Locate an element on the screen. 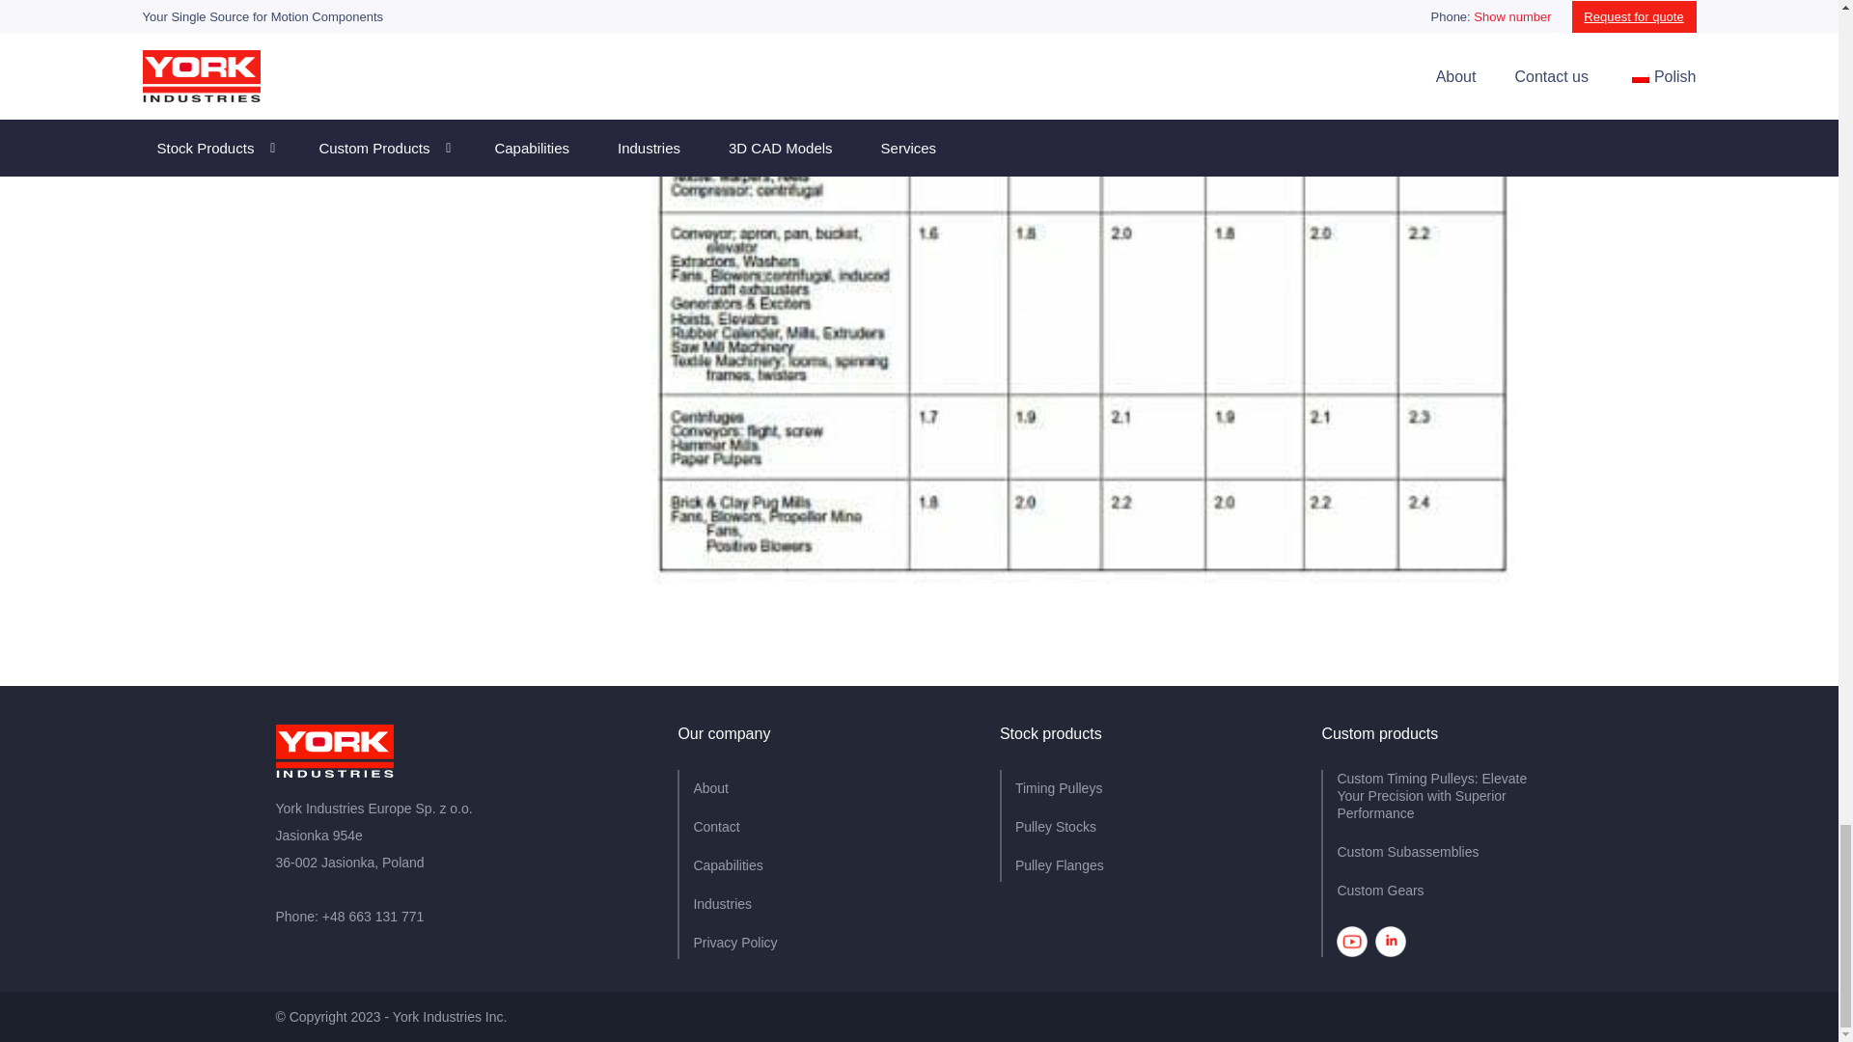 The width and height of the screenshot is (1853, 1042). About is located at coordinates (710, 787).